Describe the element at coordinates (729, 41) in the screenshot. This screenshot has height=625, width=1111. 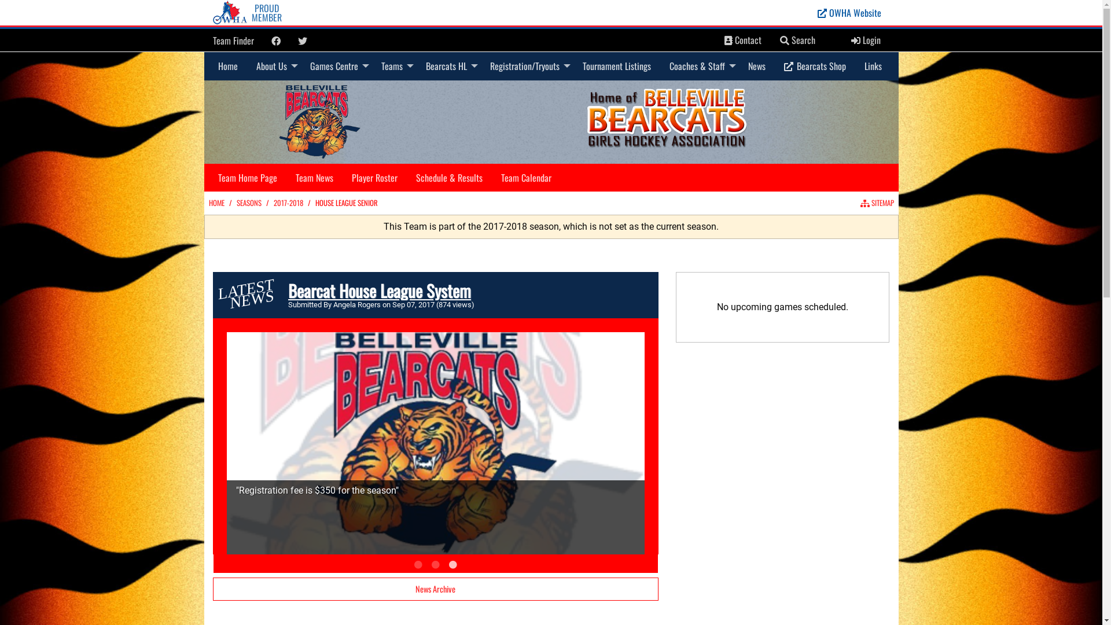
I see `Contacts` at that location.